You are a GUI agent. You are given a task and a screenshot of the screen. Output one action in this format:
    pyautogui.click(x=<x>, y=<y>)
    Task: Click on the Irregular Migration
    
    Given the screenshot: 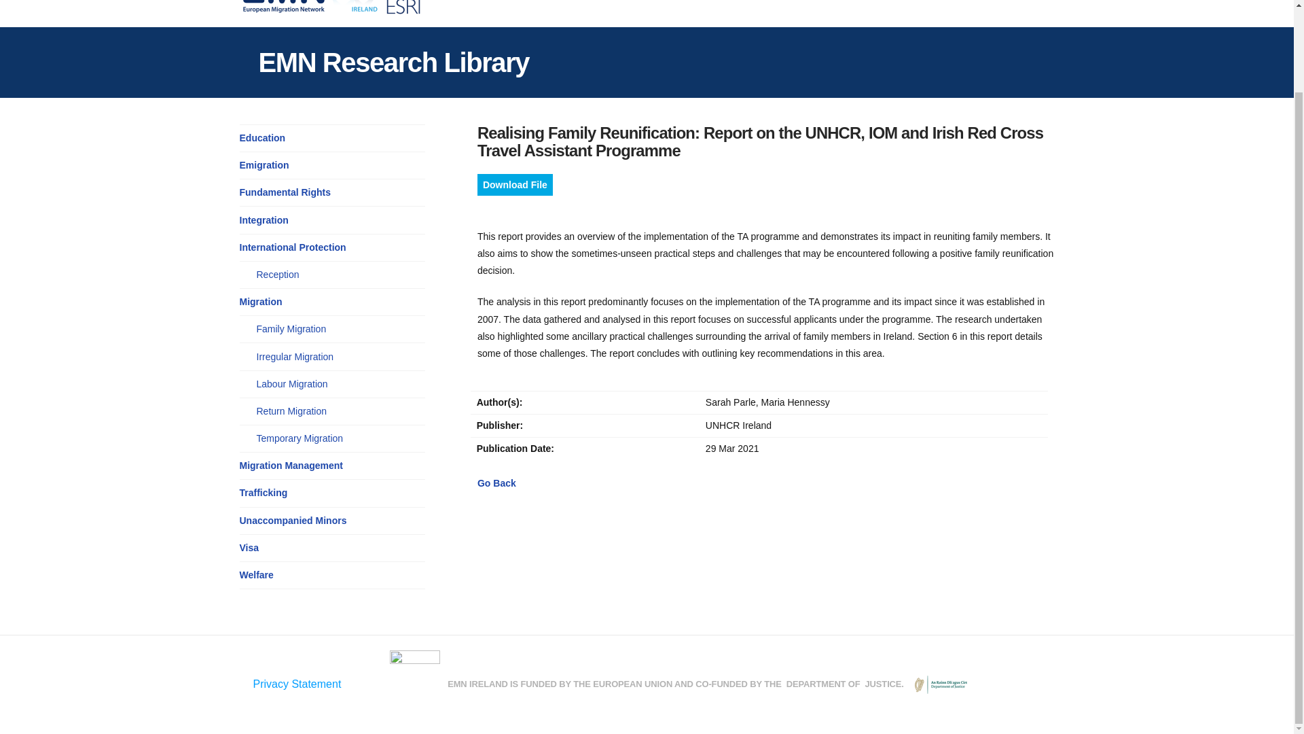 What is the action you would take?
    pyautogui.click(x=295, y=357)
    